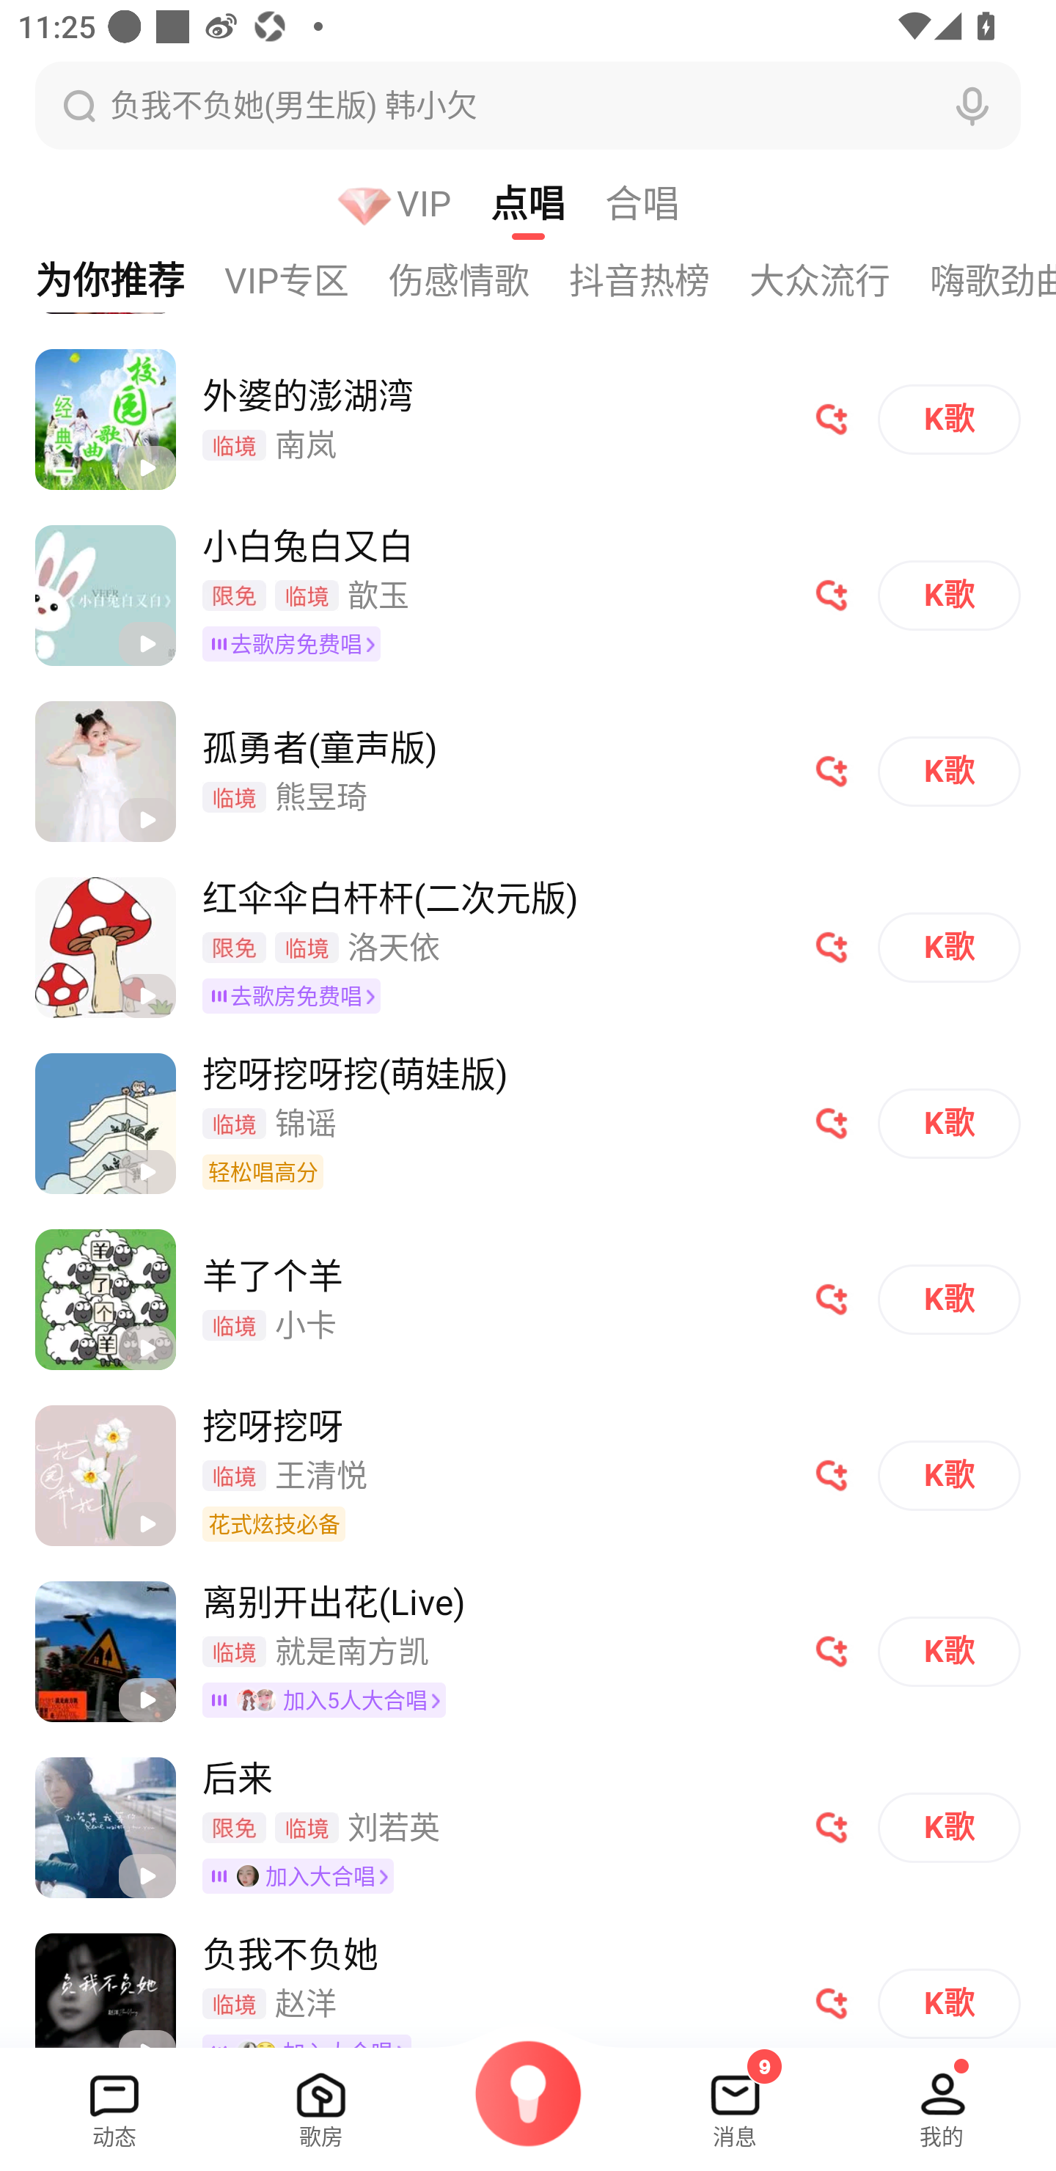 The image size is (1056, 2171). Describe the element at coordinates (949, 596) in the screenshot. I see `K歌 按钮` at that location.